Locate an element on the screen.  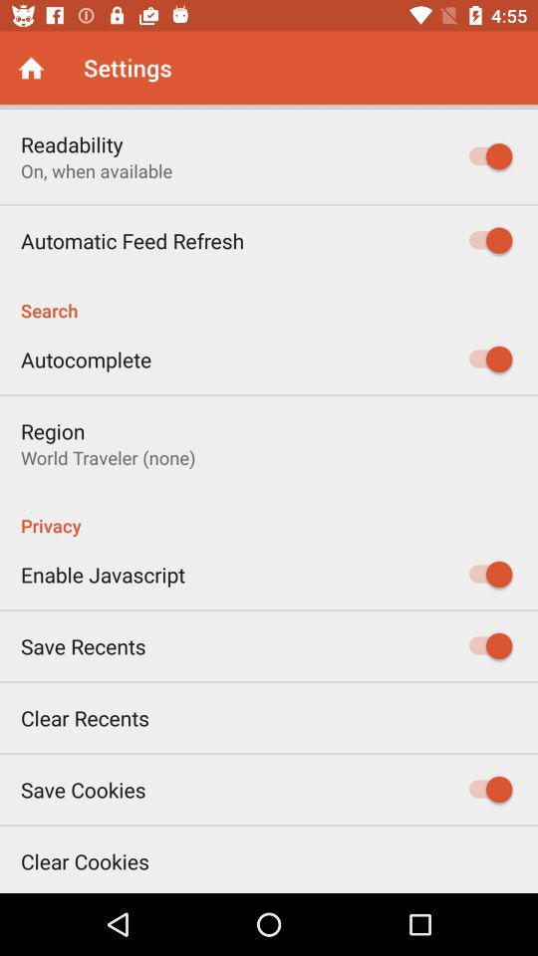
back to home screen is located at coordinates (32, 68).